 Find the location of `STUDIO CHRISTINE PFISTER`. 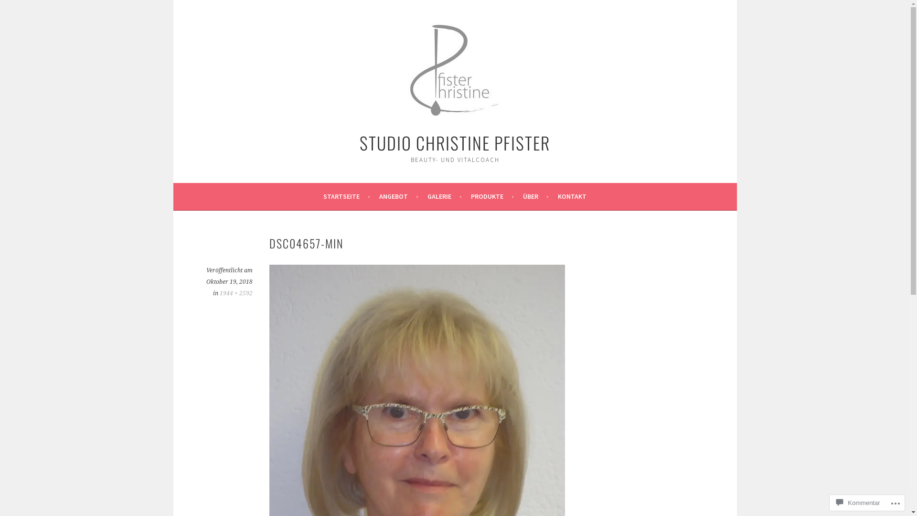

STUDIO CHRISTINE PFISTER is located at coordinates (455, 142).